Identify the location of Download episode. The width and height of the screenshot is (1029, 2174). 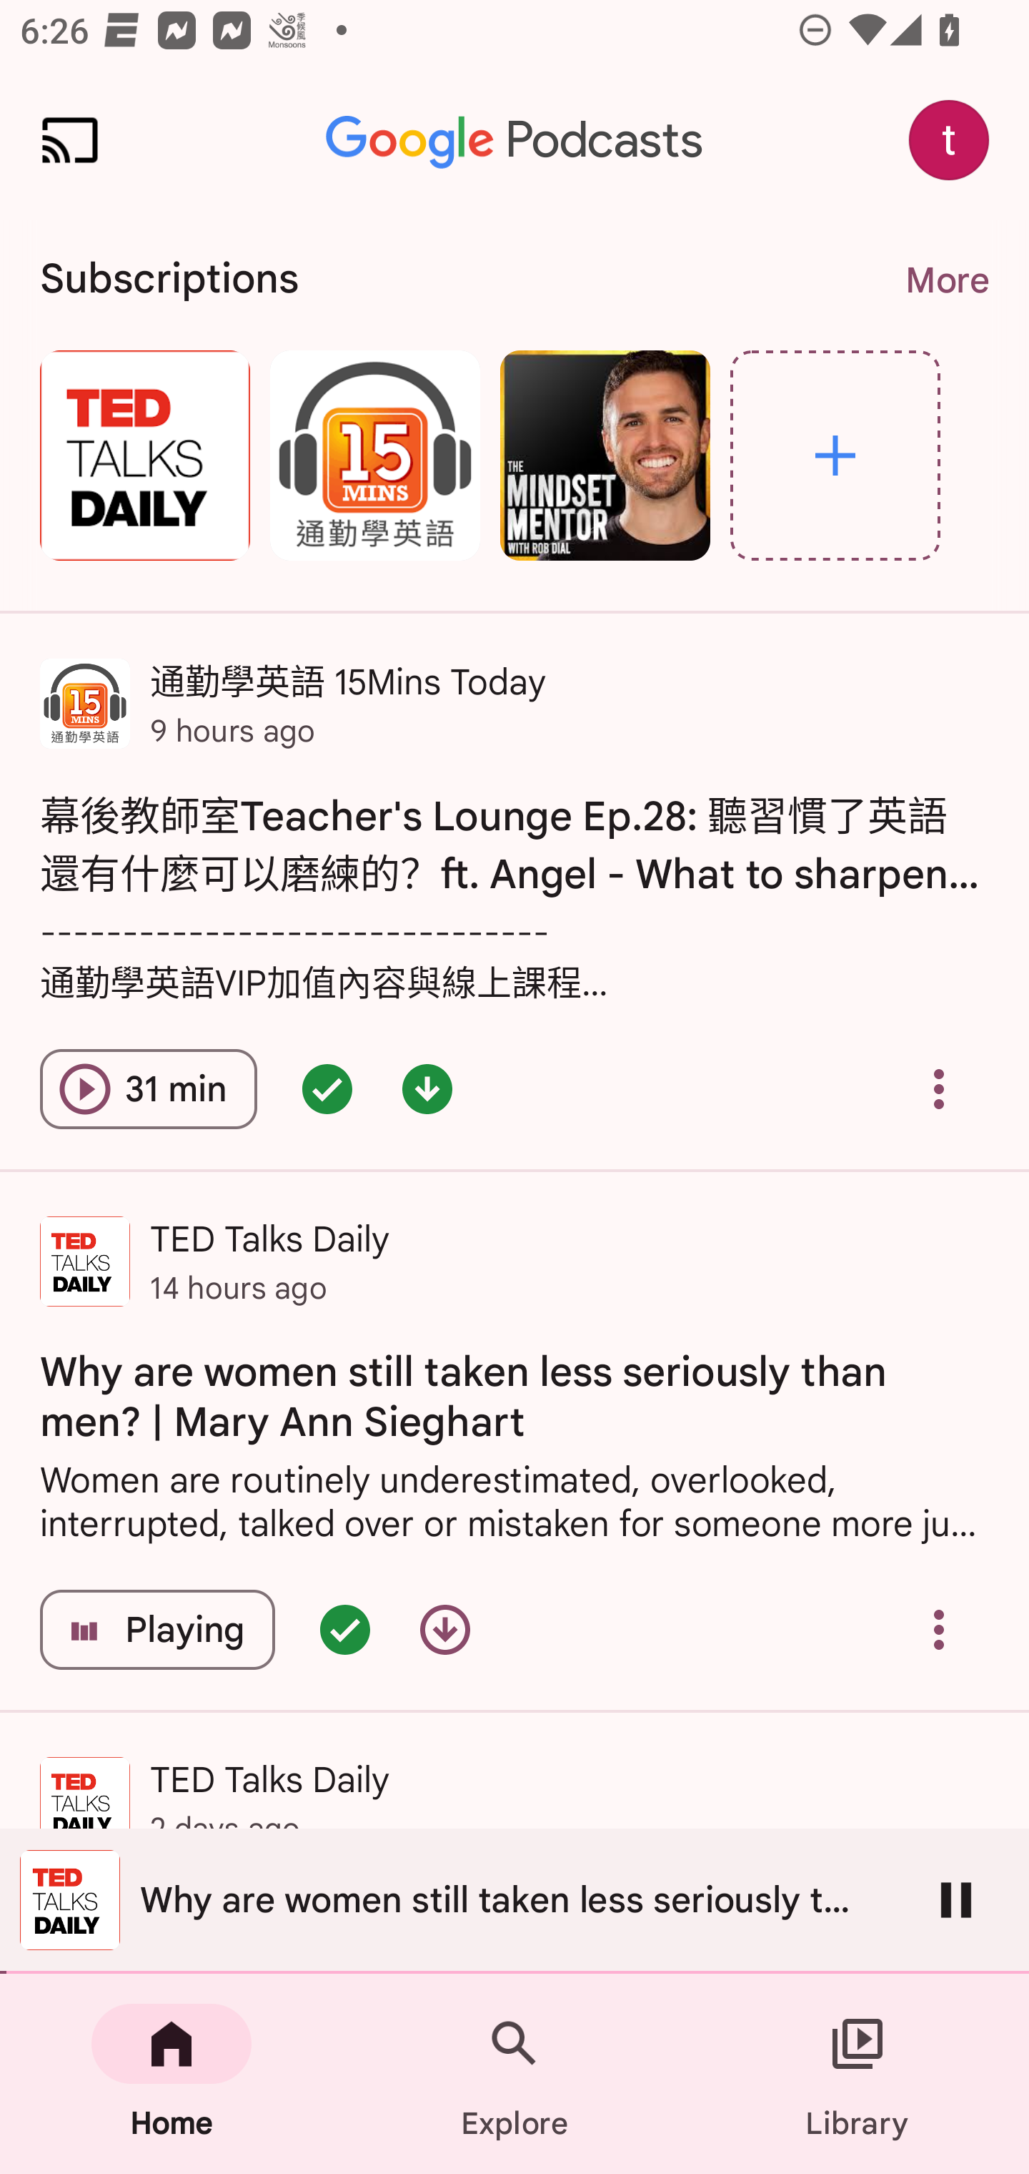
(444, 1629).